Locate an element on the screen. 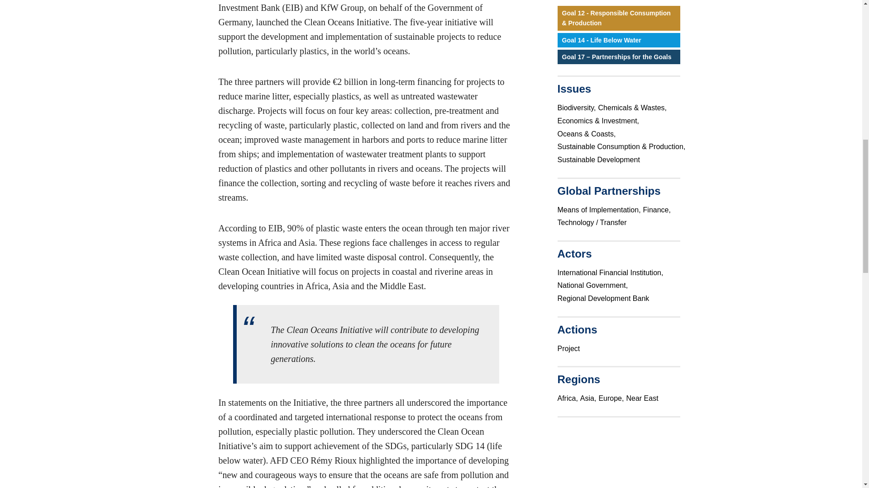 This screenshot has width=869, height=488. Goal 14 - Life Below Water is located at coordinates (619, 40).